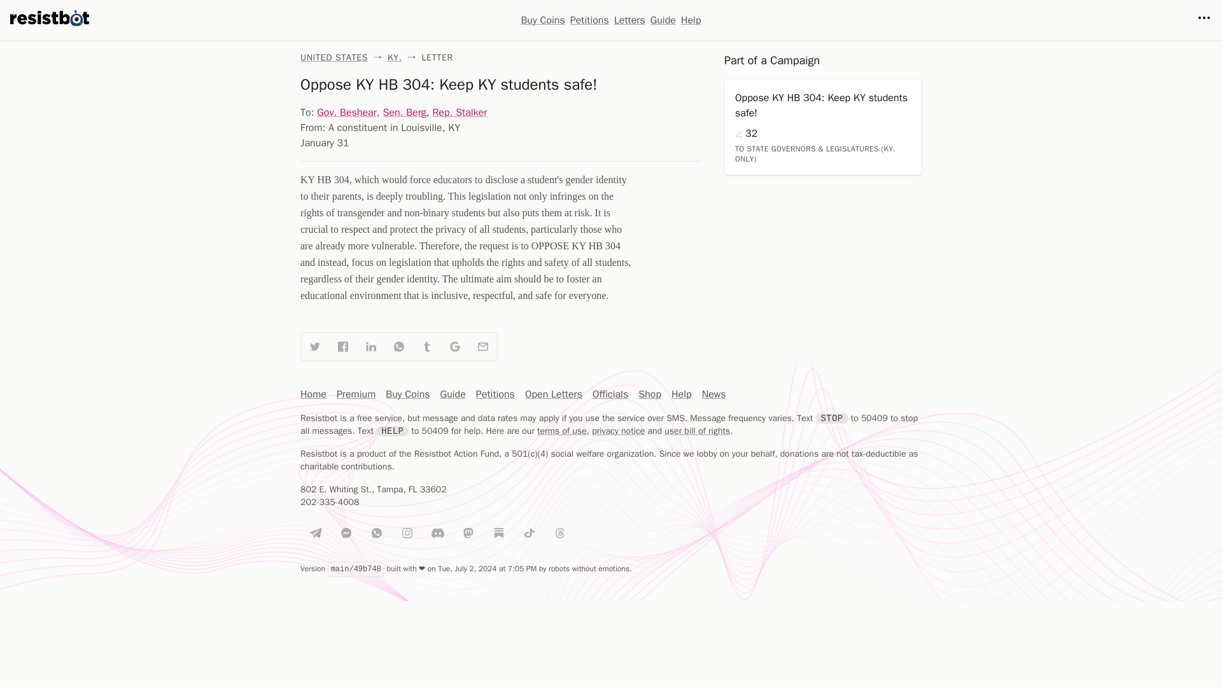 This screenshot has height=687, width=1222. Describe the element at coordinates (713, 394) in the screenshot. I see `News` at that location.